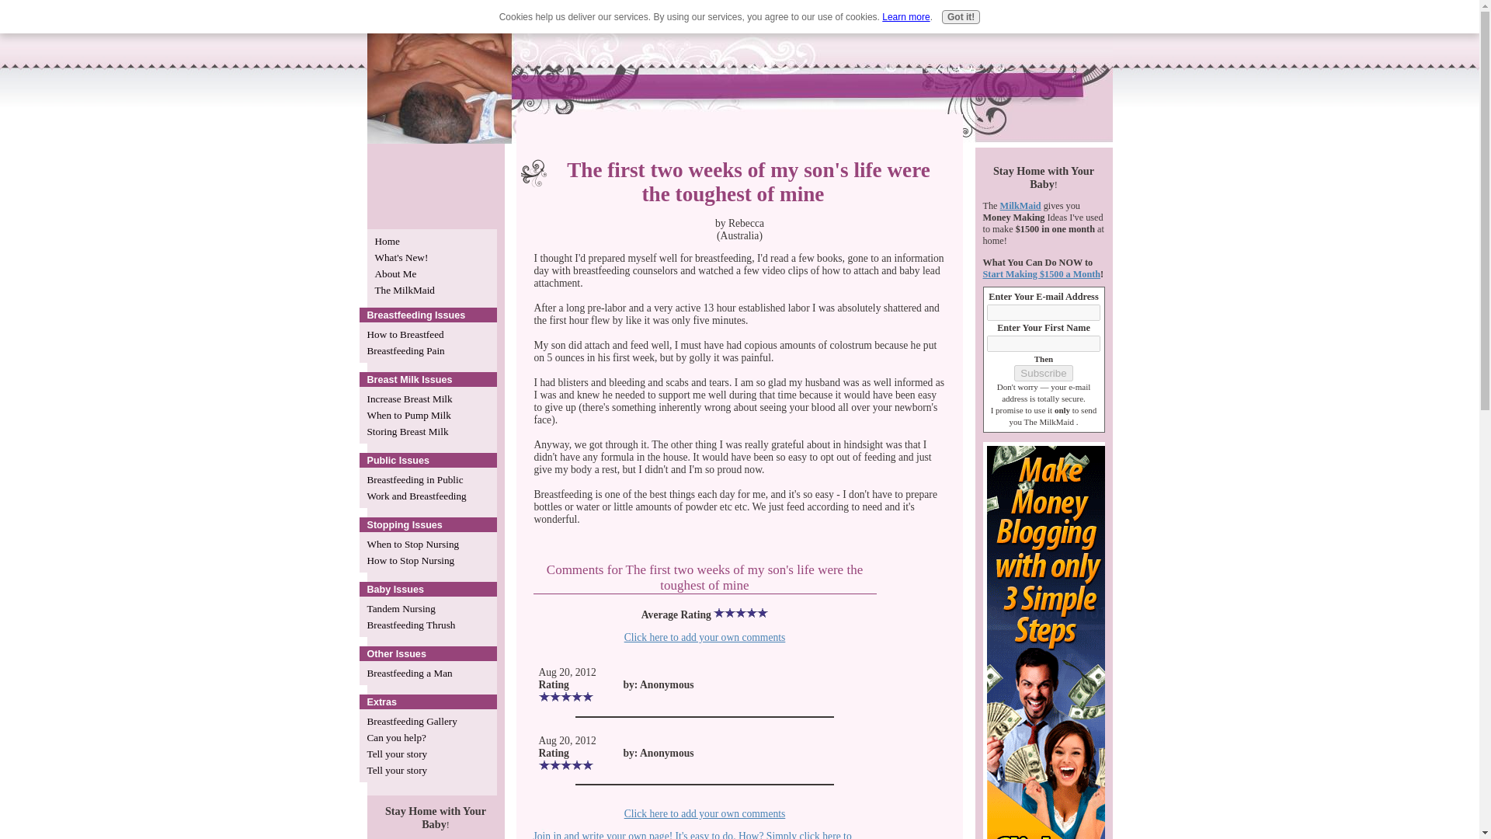 The width and height of the screenshot is (1491, 839). What do you see at coordinates (427, 754) in the screenshot?
I see `Tell your story` at bounding box center [427, 754].